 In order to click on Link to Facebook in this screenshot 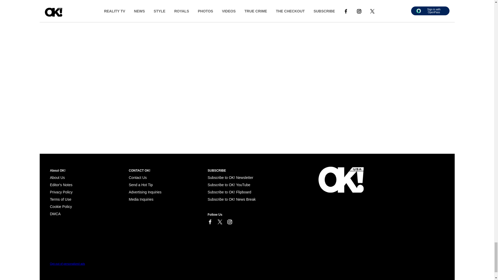, I will do `click(210, 222)`.